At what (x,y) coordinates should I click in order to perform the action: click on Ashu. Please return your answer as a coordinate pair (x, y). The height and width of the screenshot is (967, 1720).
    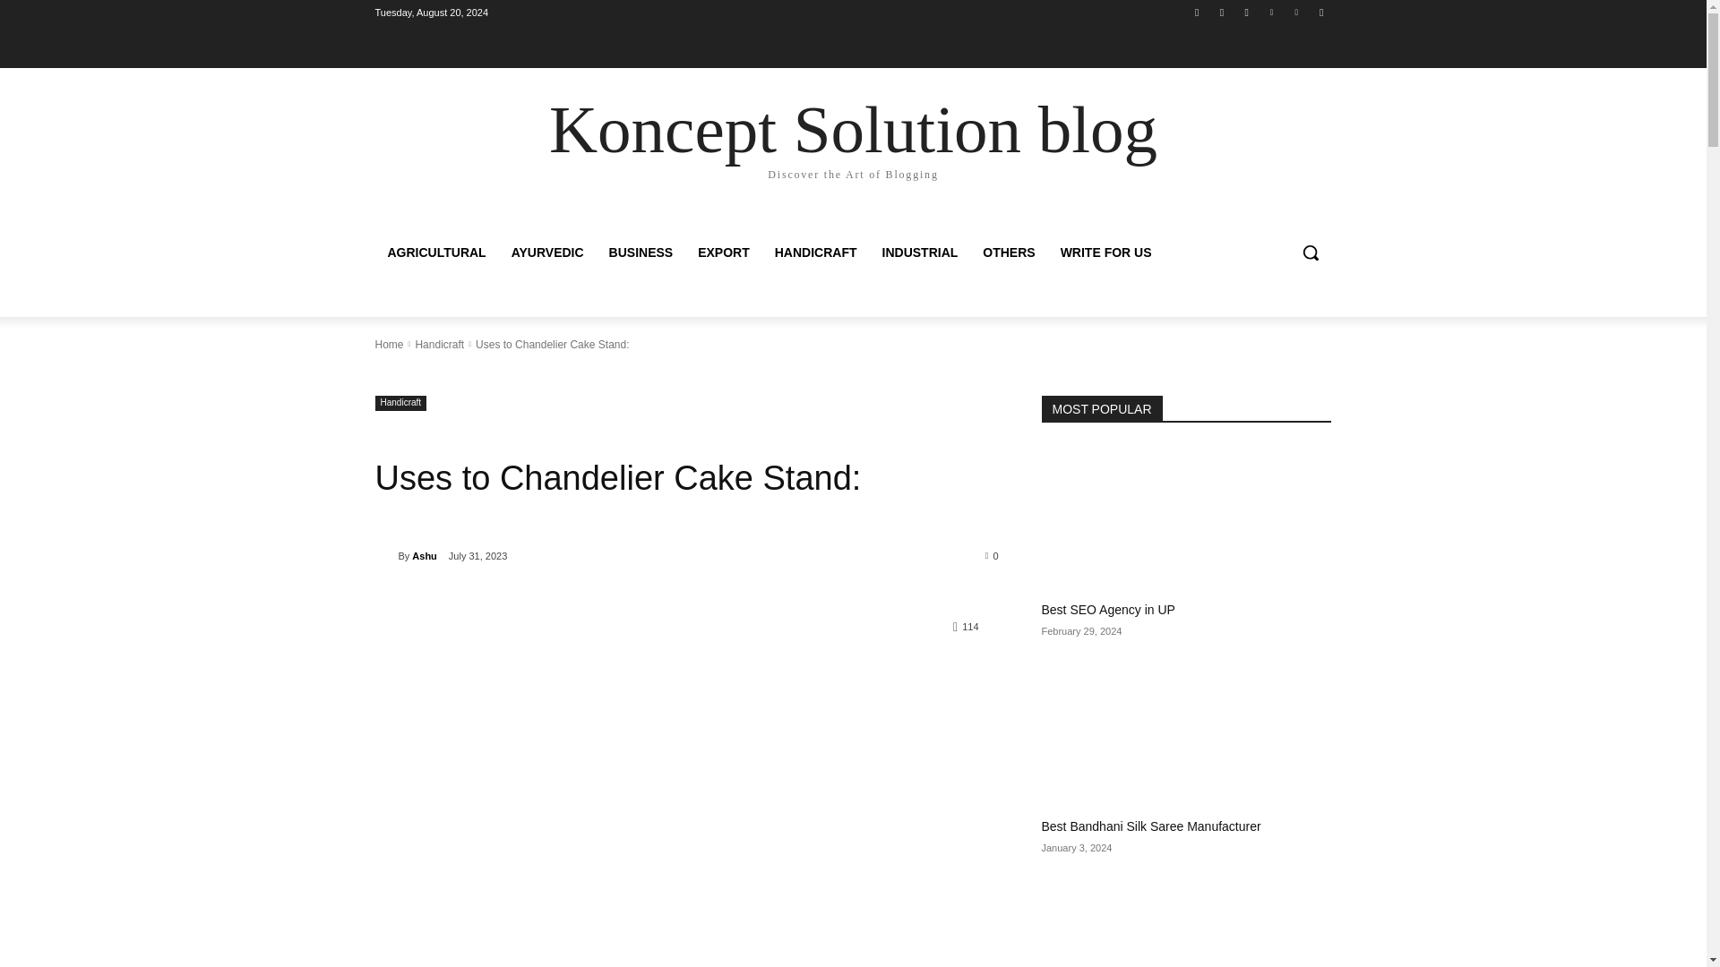
    Looking at the image, I should click on (385, 555).